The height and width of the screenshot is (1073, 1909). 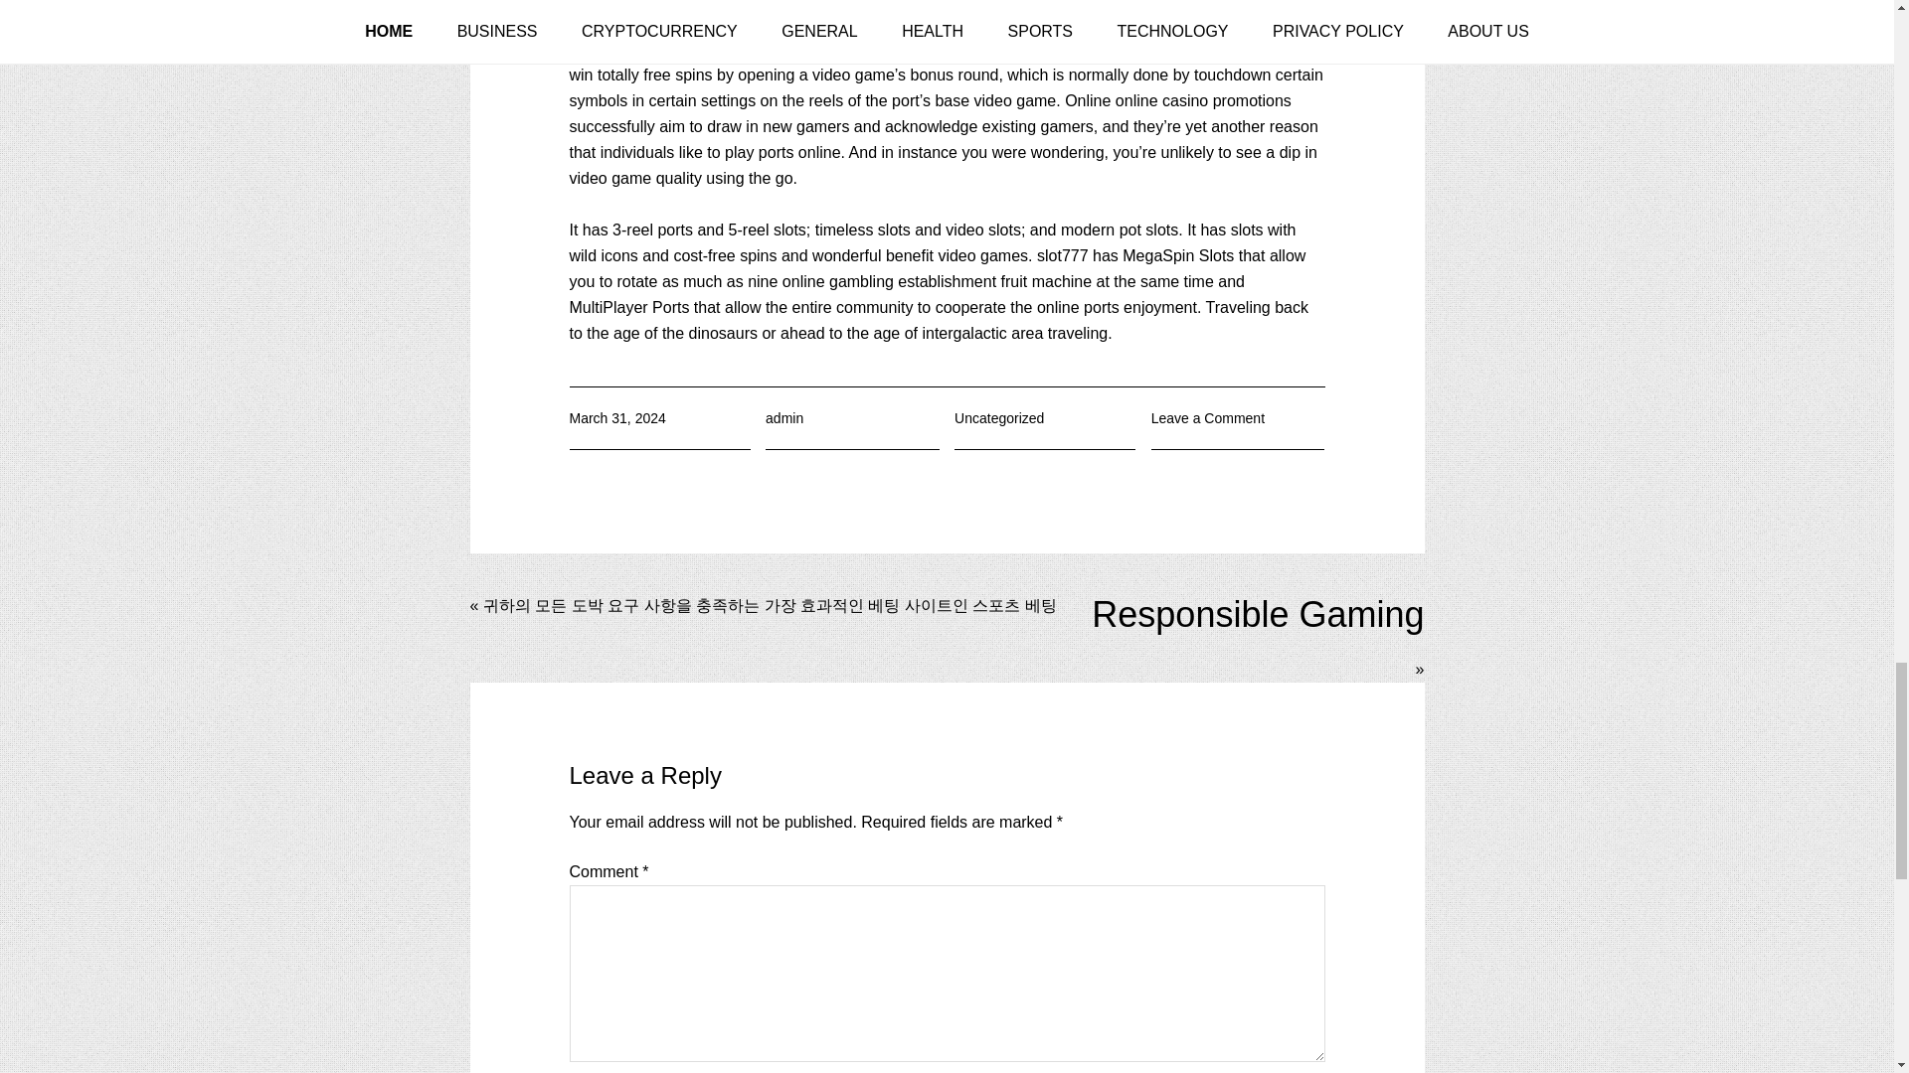 I want to click on slot777, so click(x=1062, y=255).